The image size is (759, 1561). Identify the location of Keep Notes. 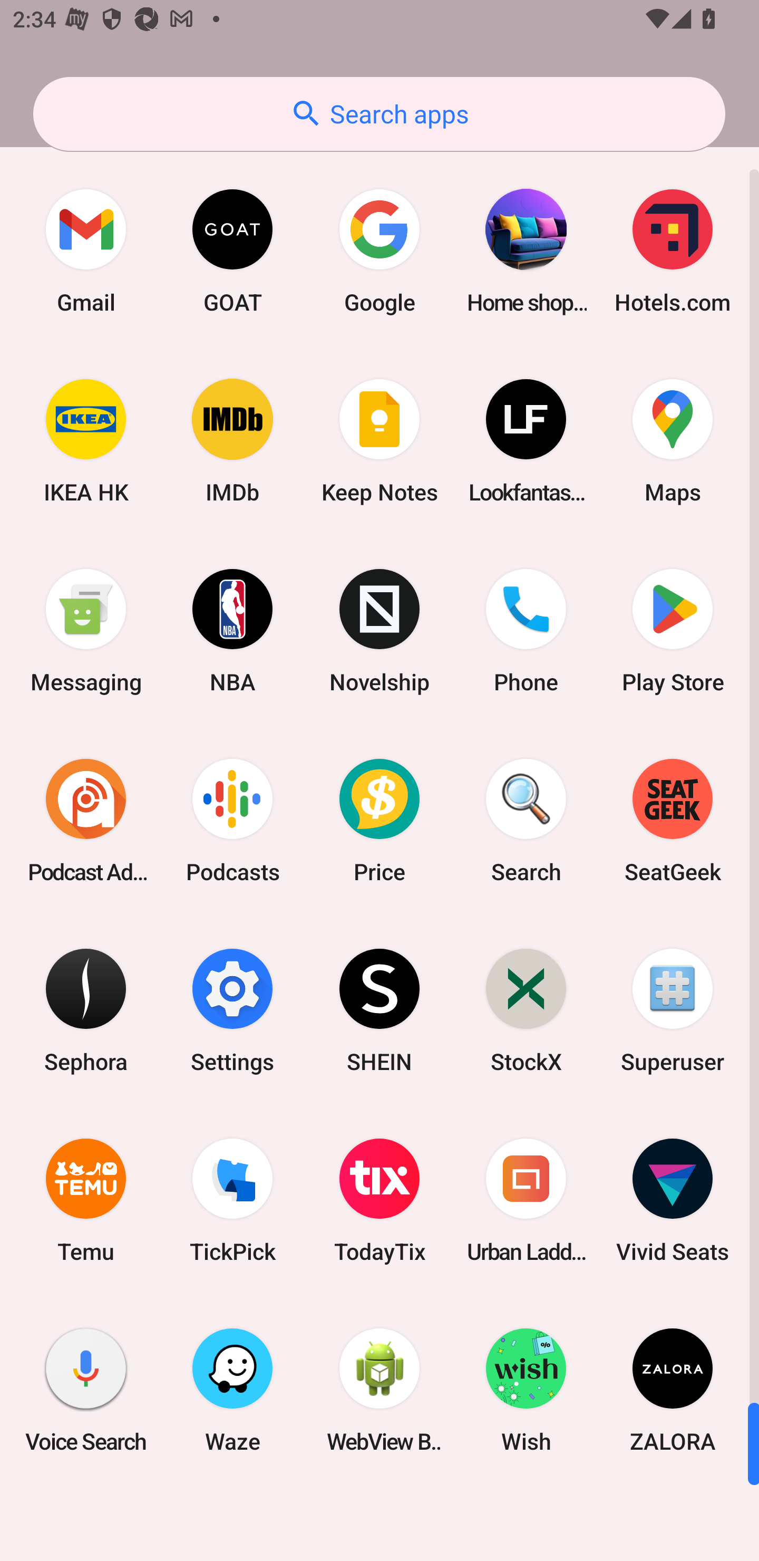
(379, 441).